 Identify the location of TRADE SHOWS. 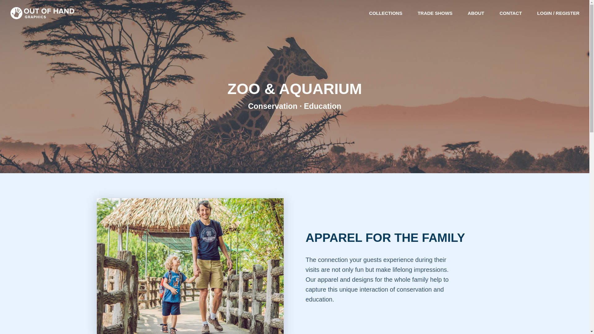
(435, 19).